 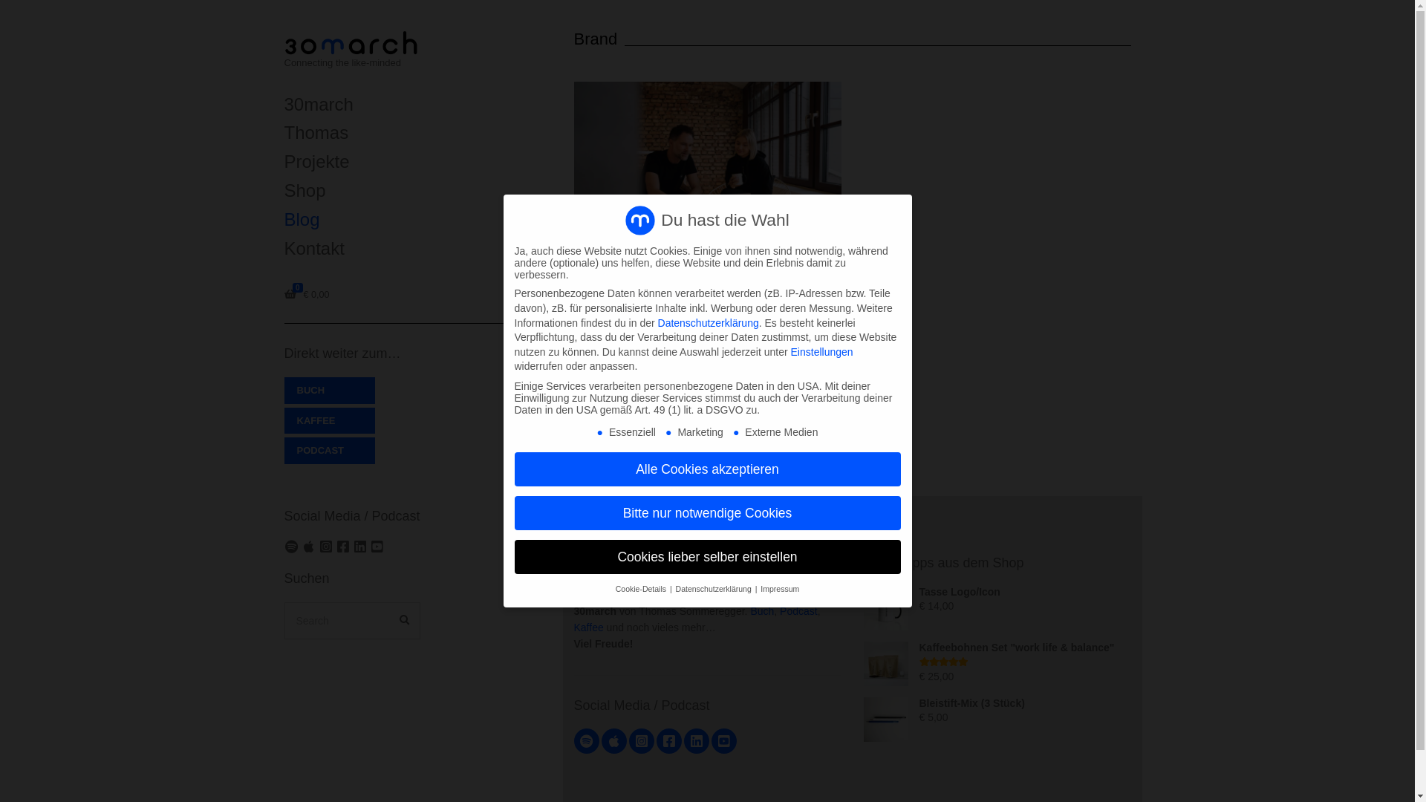 What do you see at coordinates (682, 310) in the screenshot?
I see `Brand` at bounding box center [682, 310].